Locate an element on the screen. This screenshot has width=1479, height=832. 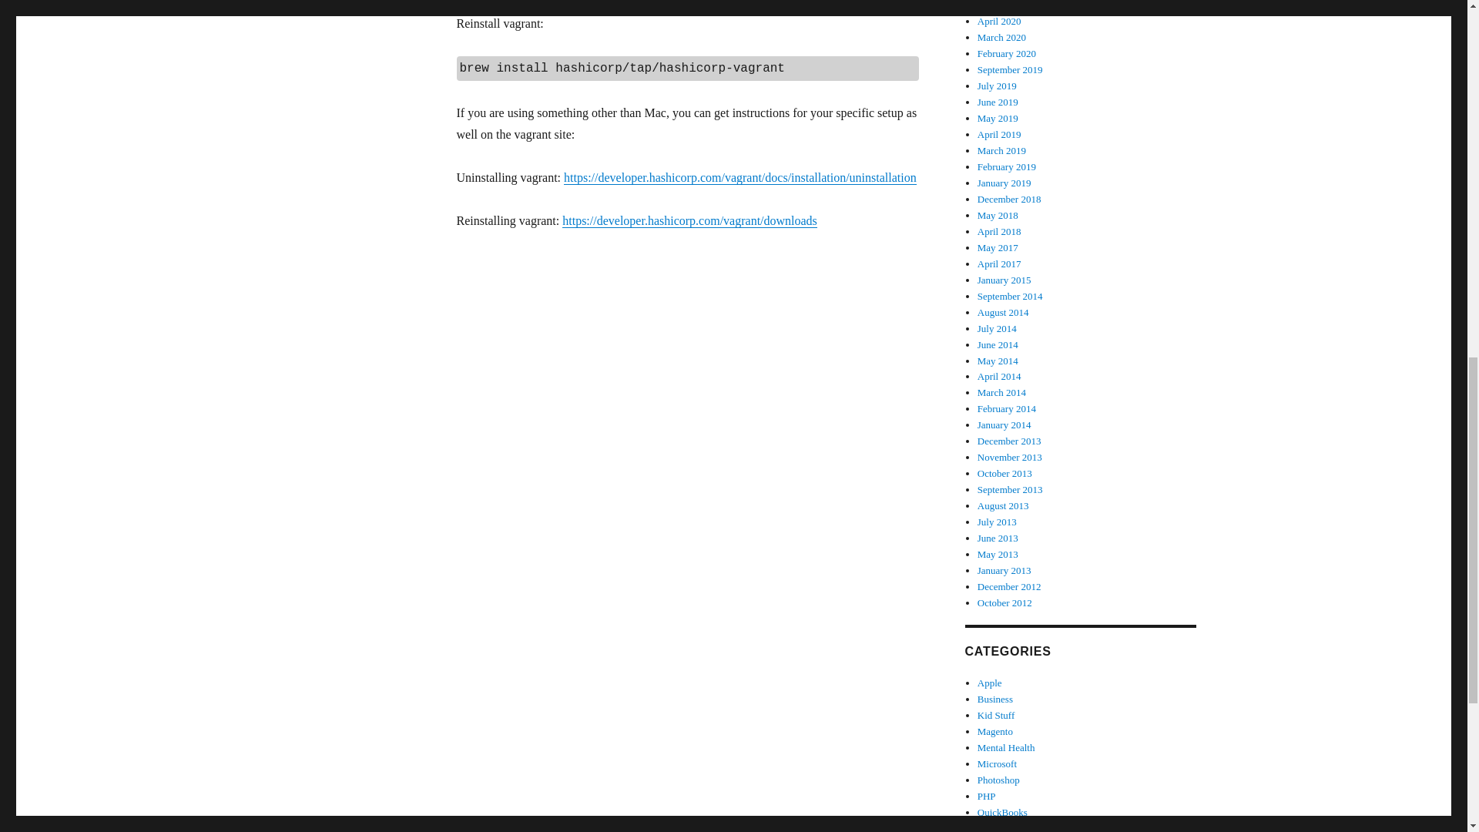
April 2020 is located at coordinates (1000, 21).